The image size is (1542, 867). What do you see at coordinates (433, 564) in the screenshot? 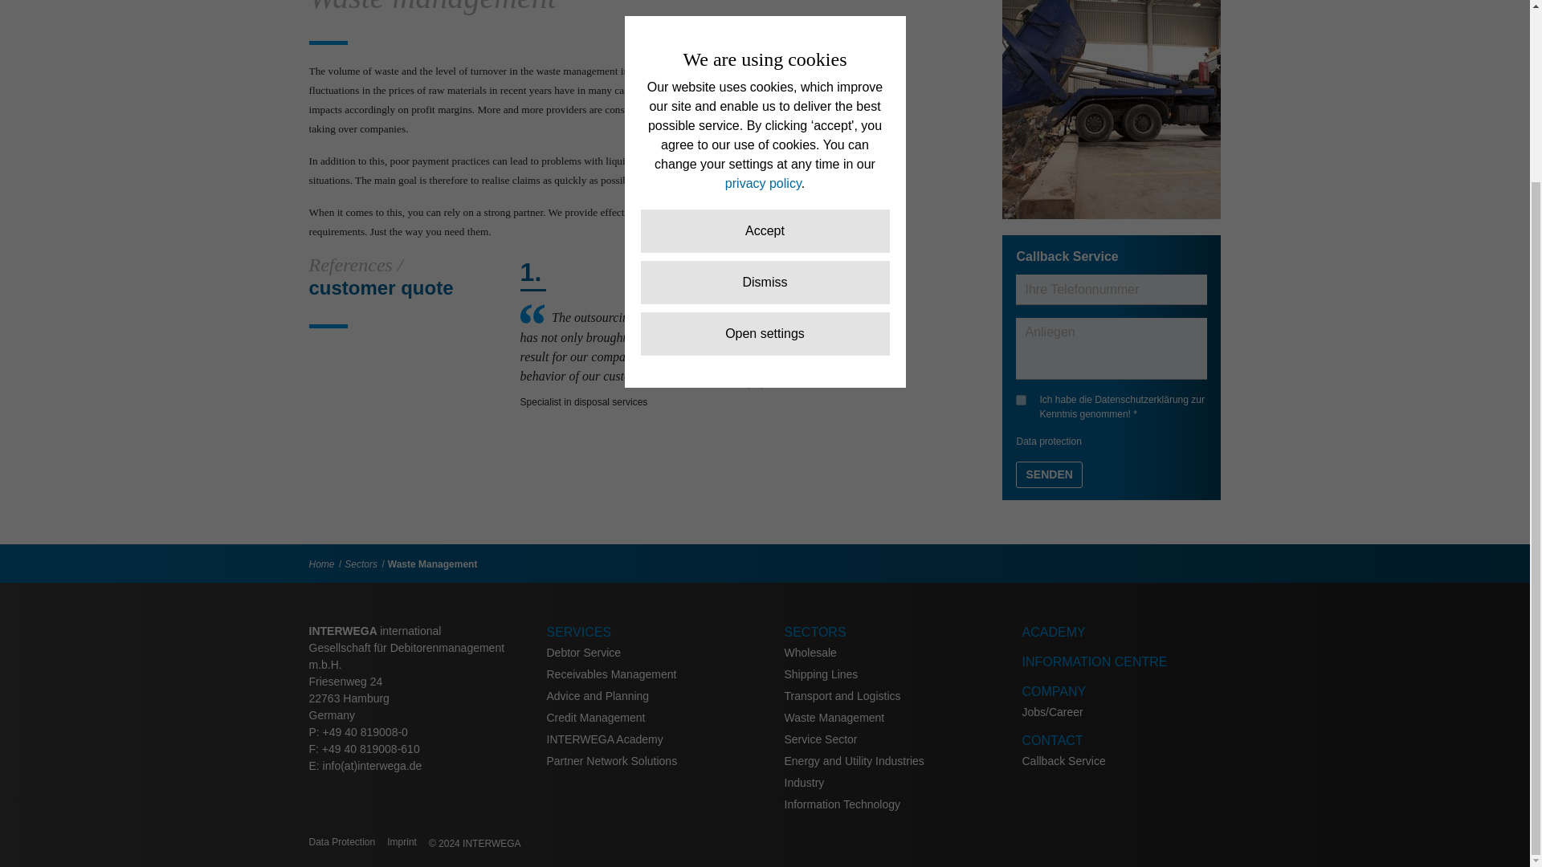
I see `Waste Management` at bounding box center [433, 564].